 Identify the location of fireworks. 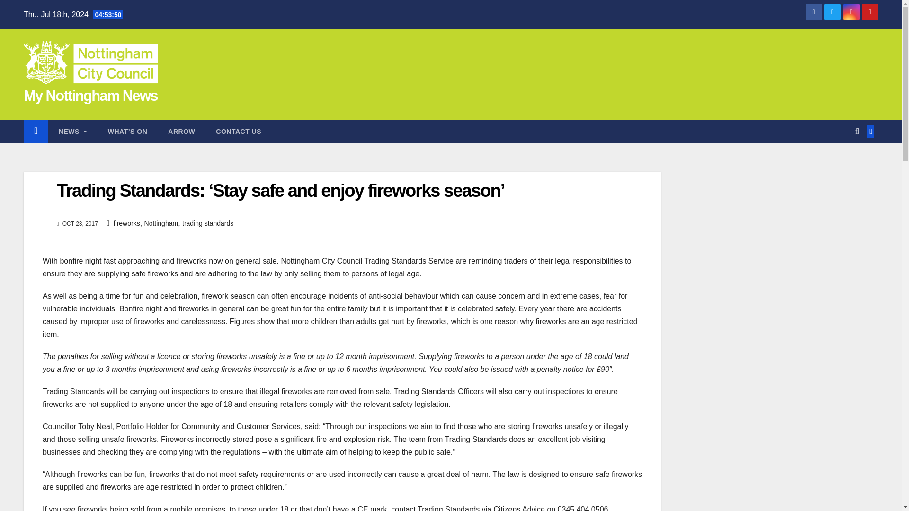
(127, 223).